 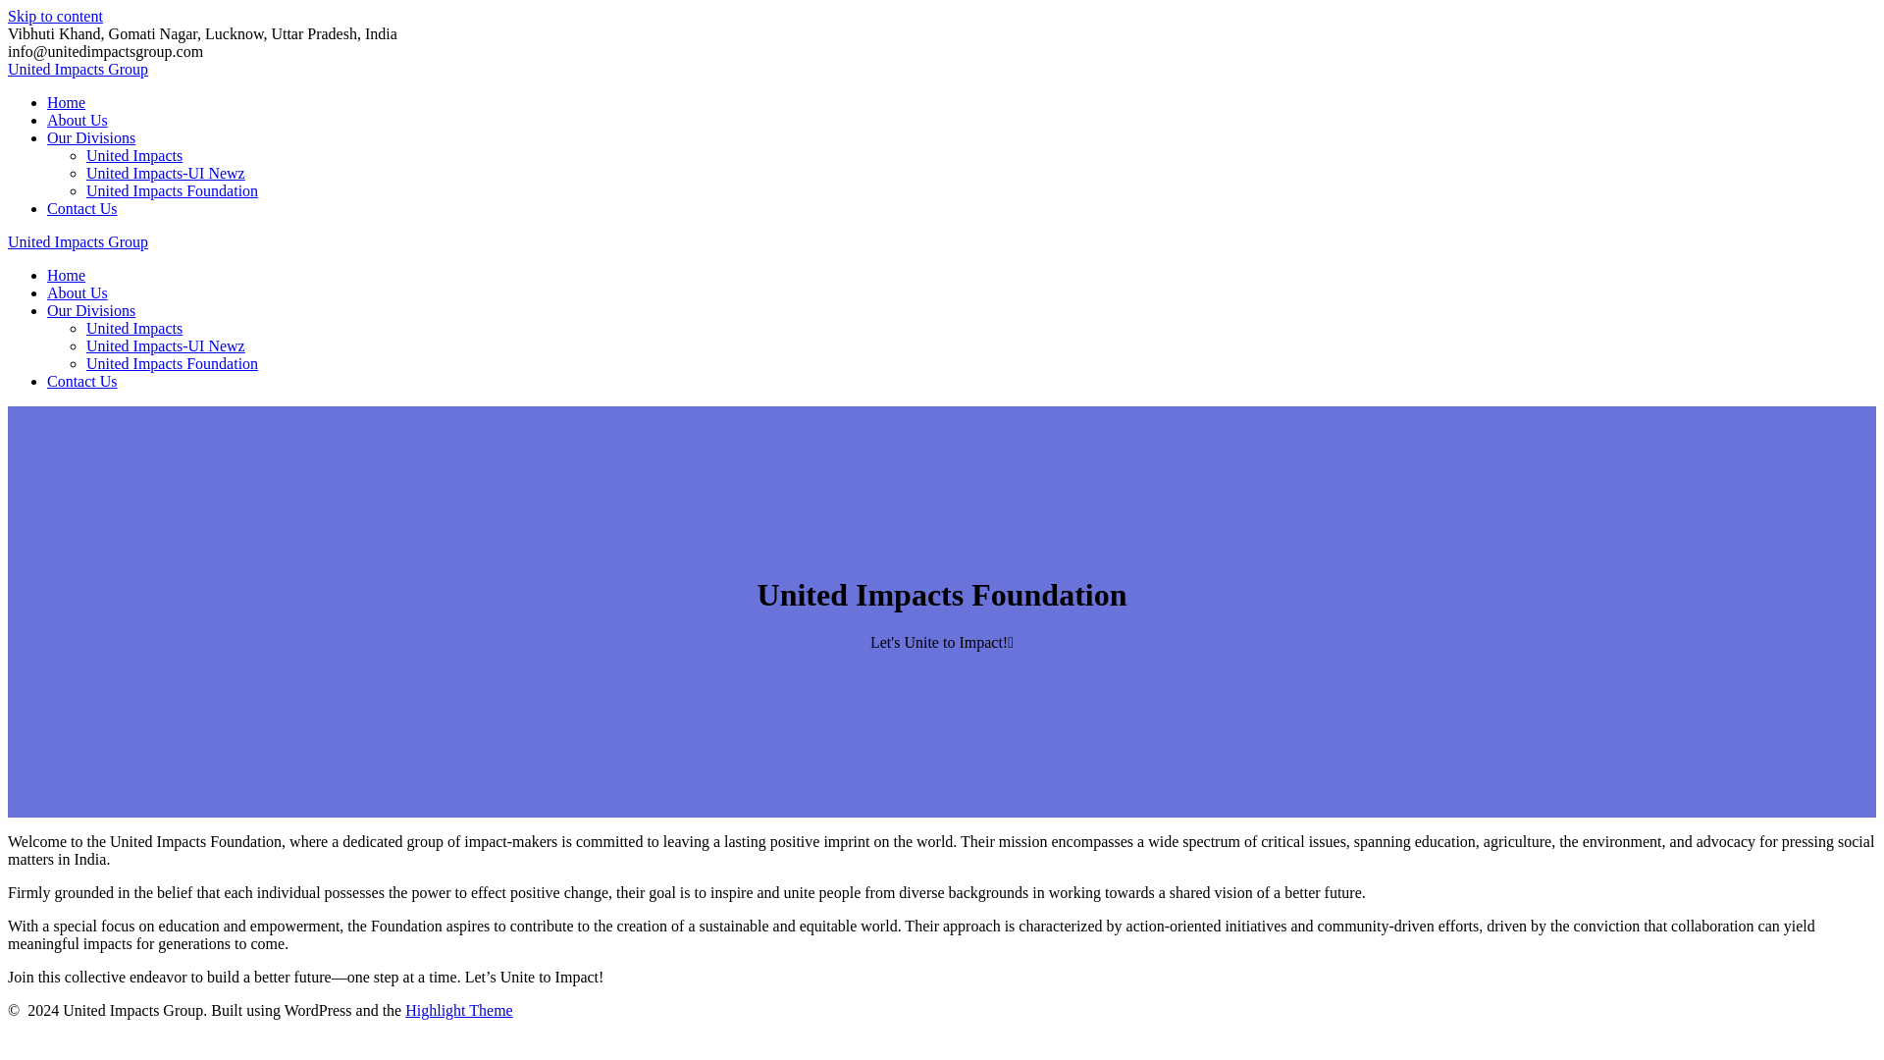 I want to click on About Us, so click(x=77, y=120).